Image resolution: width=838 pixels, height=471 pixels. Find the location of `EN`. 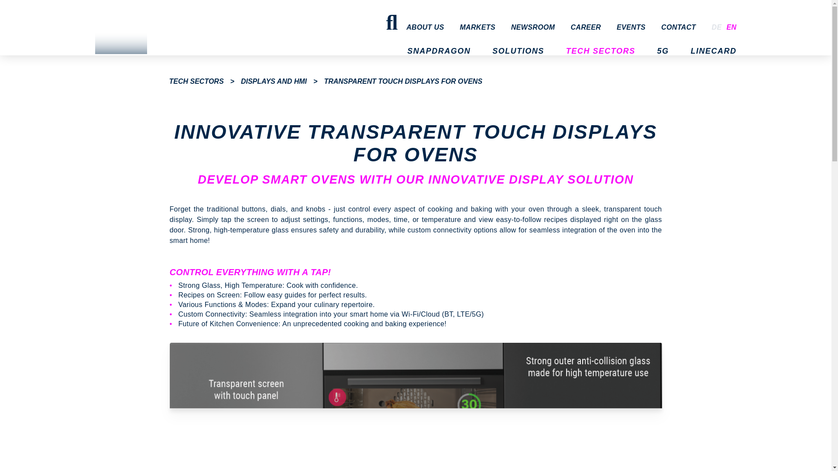

EN is located at coordinates (730, 27).